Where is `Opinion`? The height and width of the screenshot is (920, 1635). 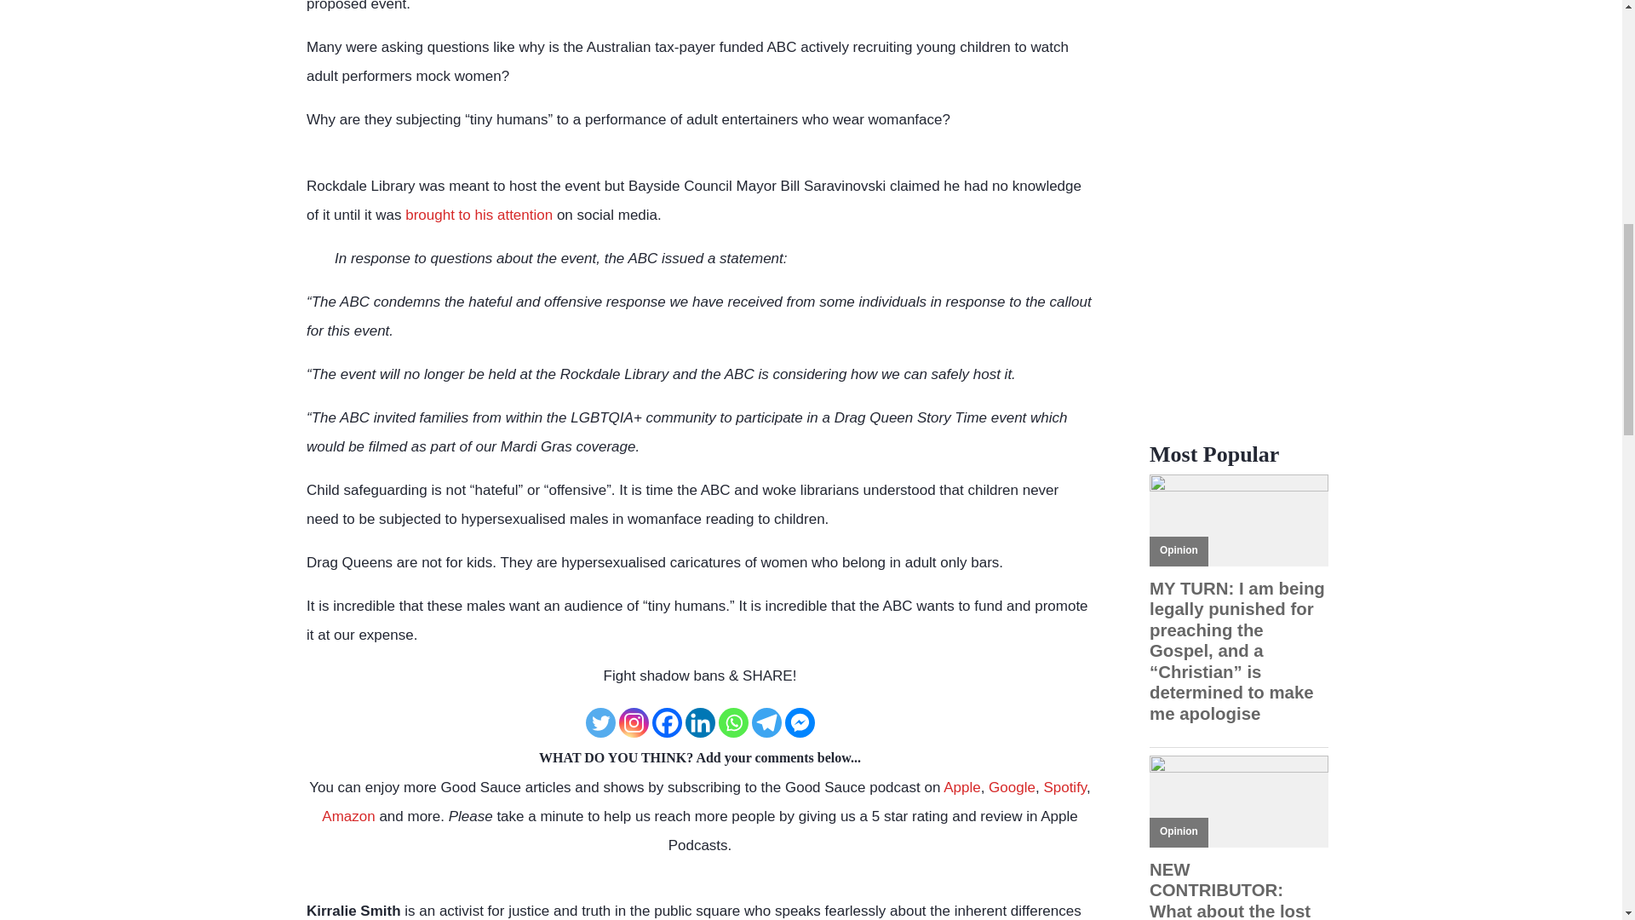
Opinion is located at coordinates (1179, 550).